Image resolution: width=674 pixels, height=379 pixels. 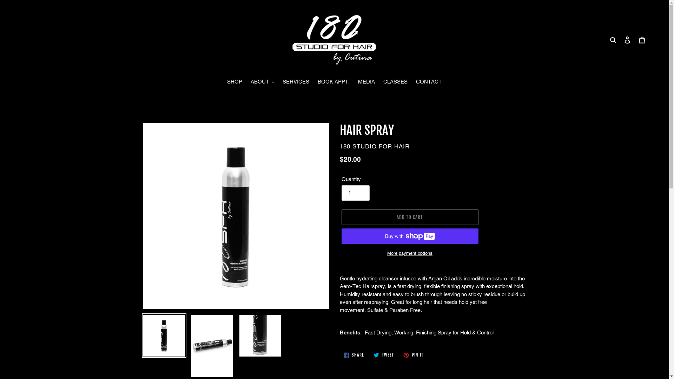 What do you see at coordinates (642, 40) in the screenshot?
I see `Cart` at bounding box center [642, 40].